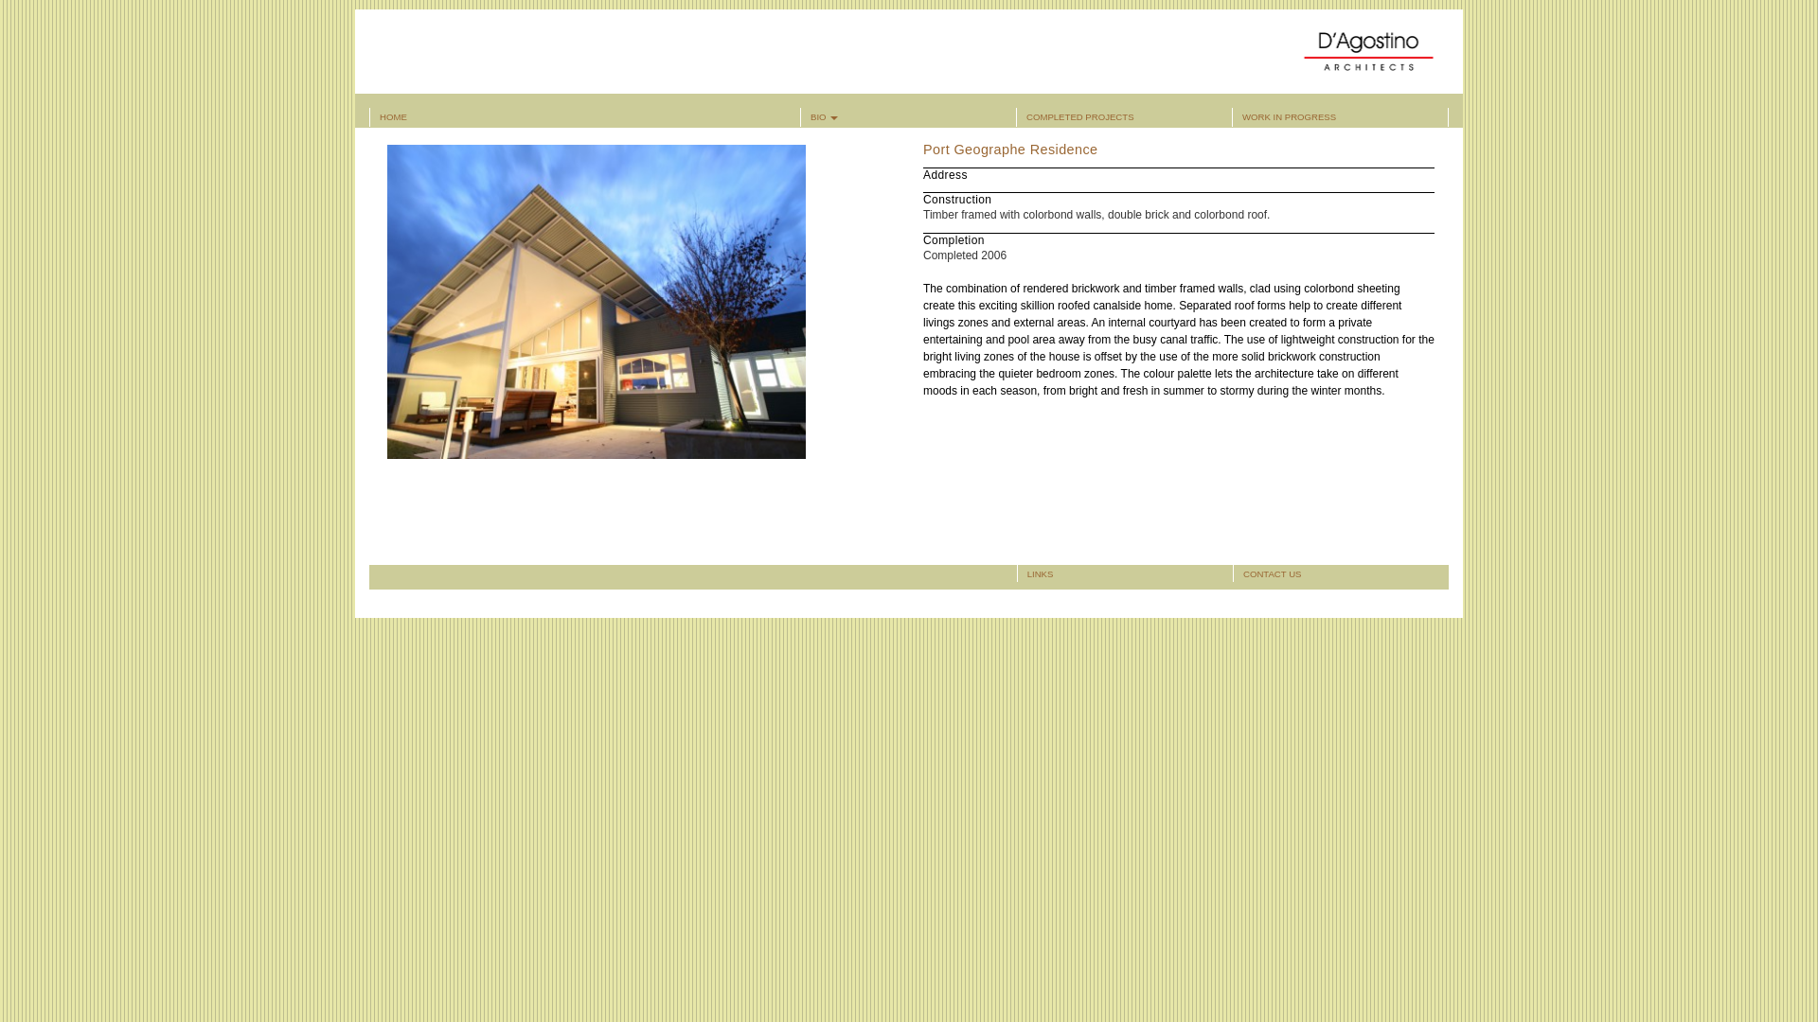 The height and width of the screenshot is (1022, 1818). What do you see at coordinates (1273, 573) in the screenshot?
I see `CONTACT US` at bounding box center [1273, 573].